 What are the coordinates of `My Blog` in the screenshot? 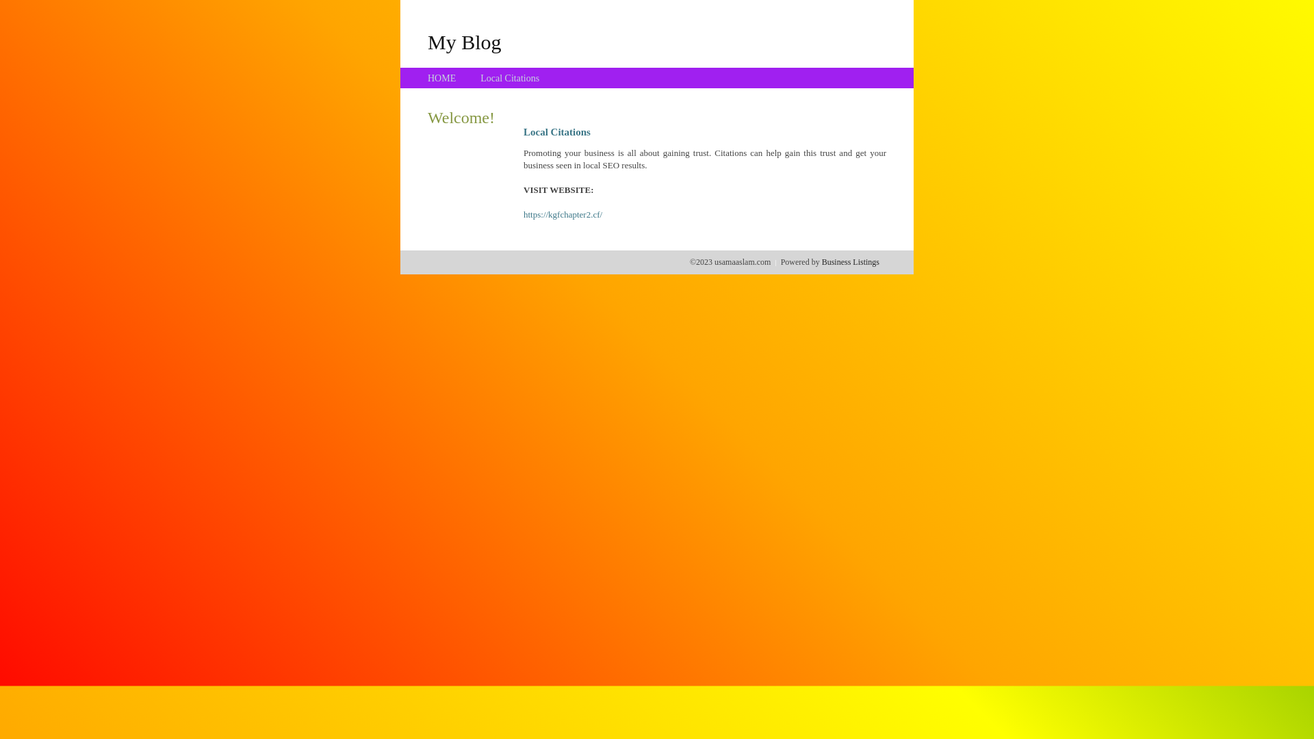 It's located at (465, 42).